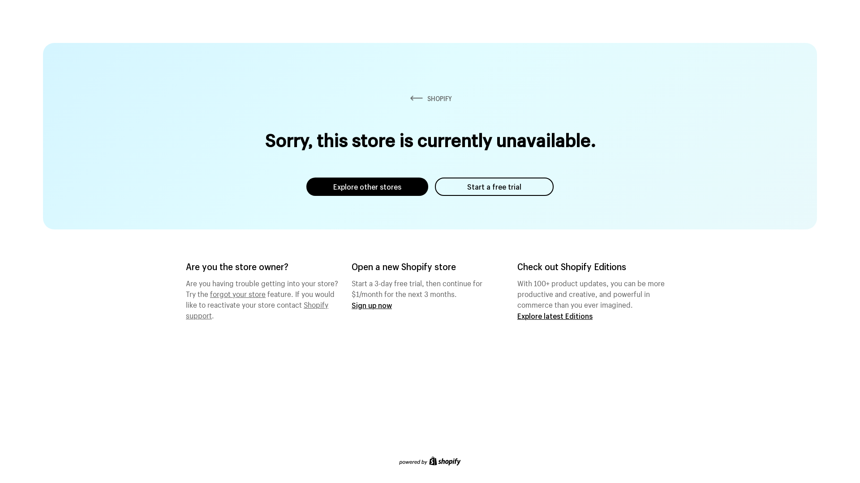  What do you see at coordinates (372, 305) in the screenshot?
I see `Sign up now` at bounding box center [372, 305].